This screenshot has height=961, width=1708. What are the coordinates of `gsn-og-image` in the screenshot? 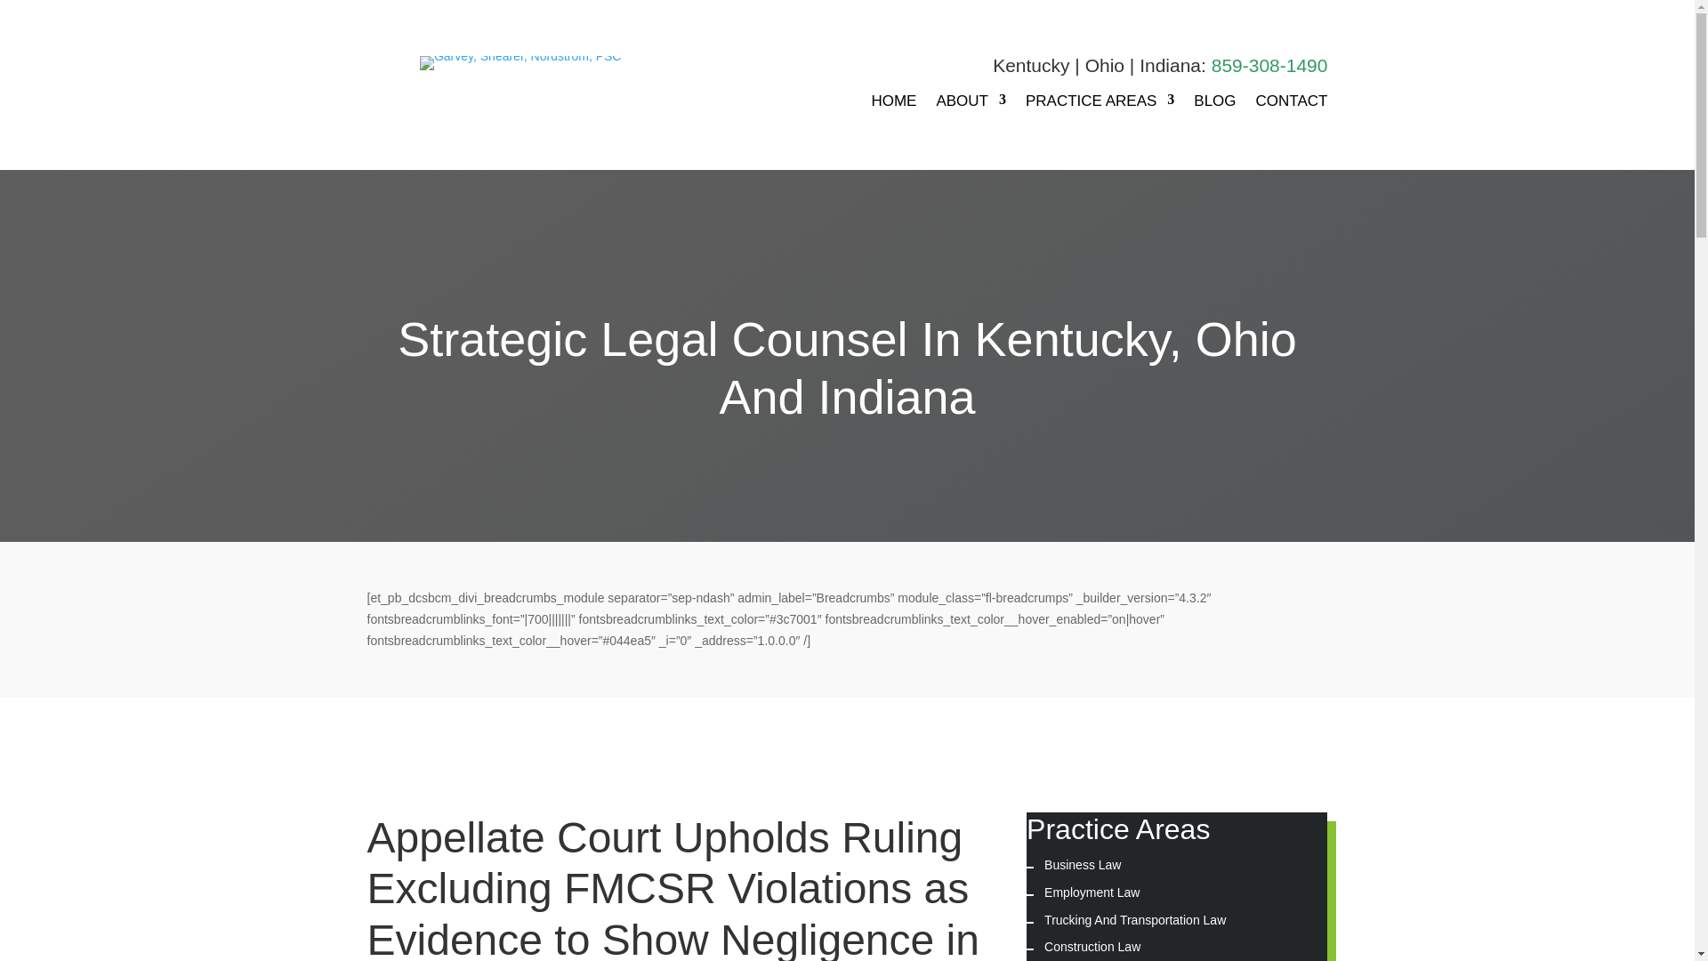 It's located at (520, 62).